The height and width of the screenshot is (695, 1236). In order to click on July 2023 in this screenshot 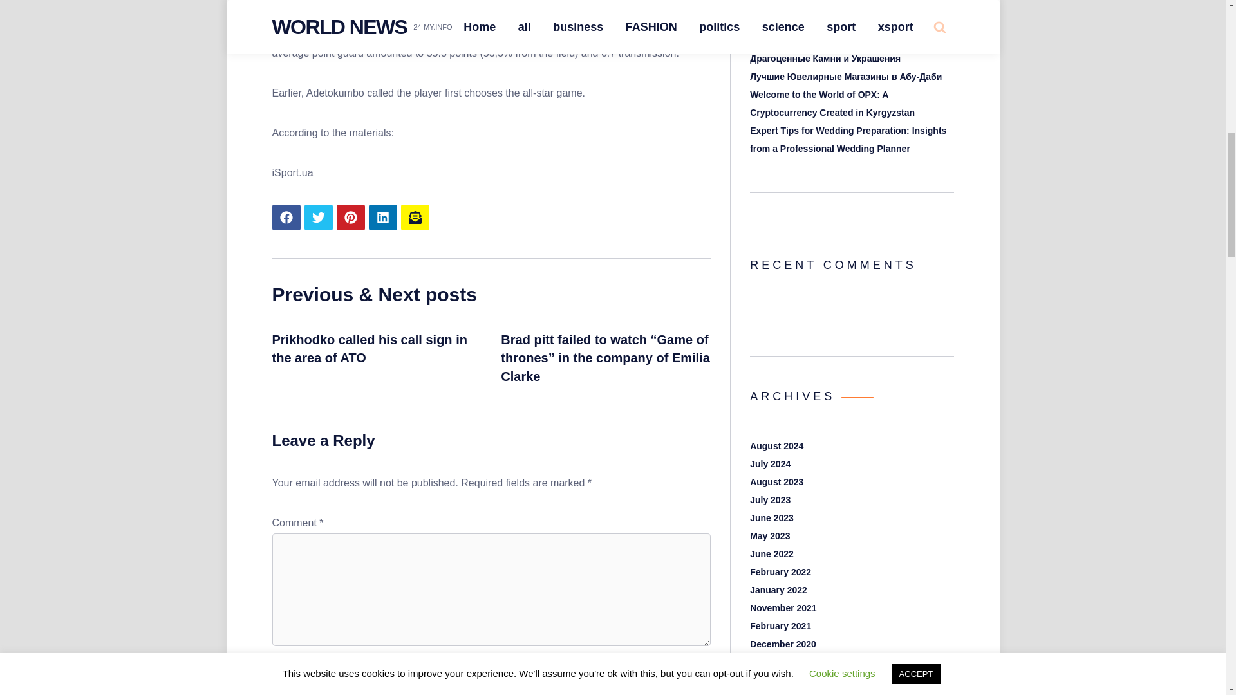, I will do `click(770, 499)`.